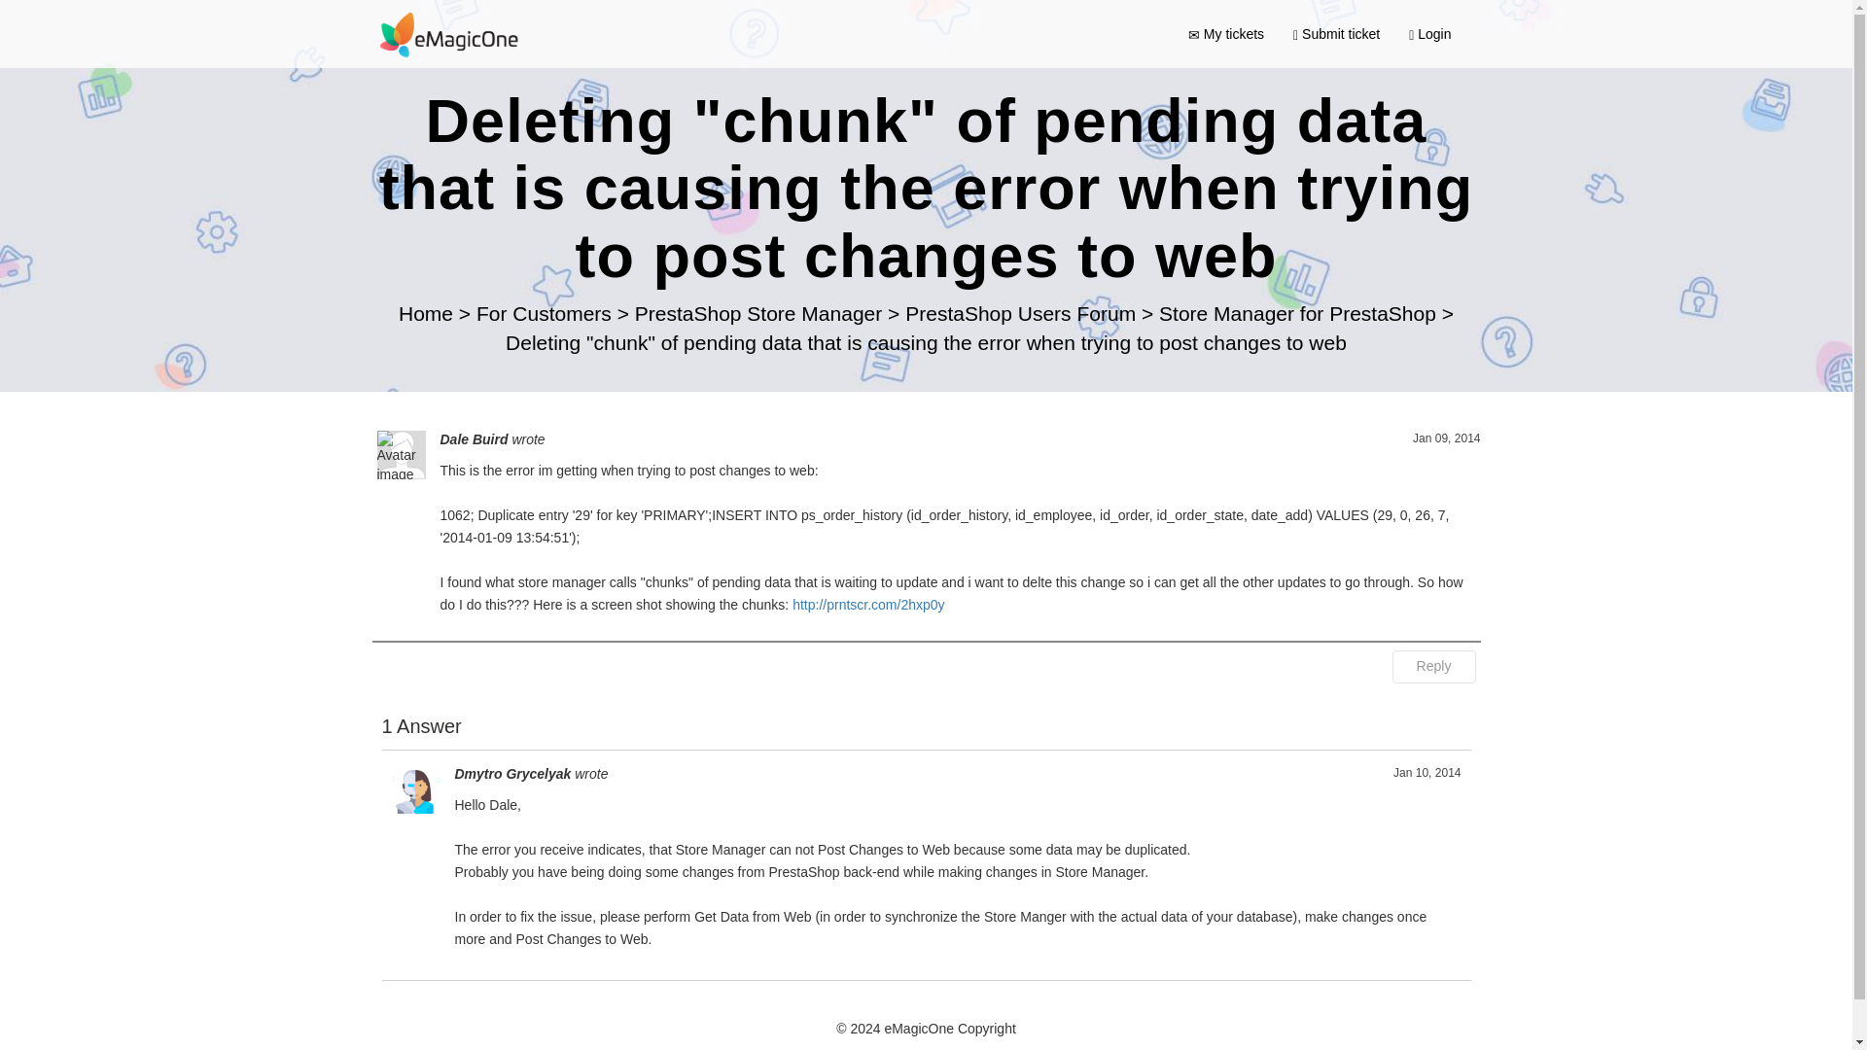 The image size is (1867, 1050). Describe the element at coordinates (1426, 773) in the screenshot. I see `Jan 10, 2014, 08:03 AM` at that location.